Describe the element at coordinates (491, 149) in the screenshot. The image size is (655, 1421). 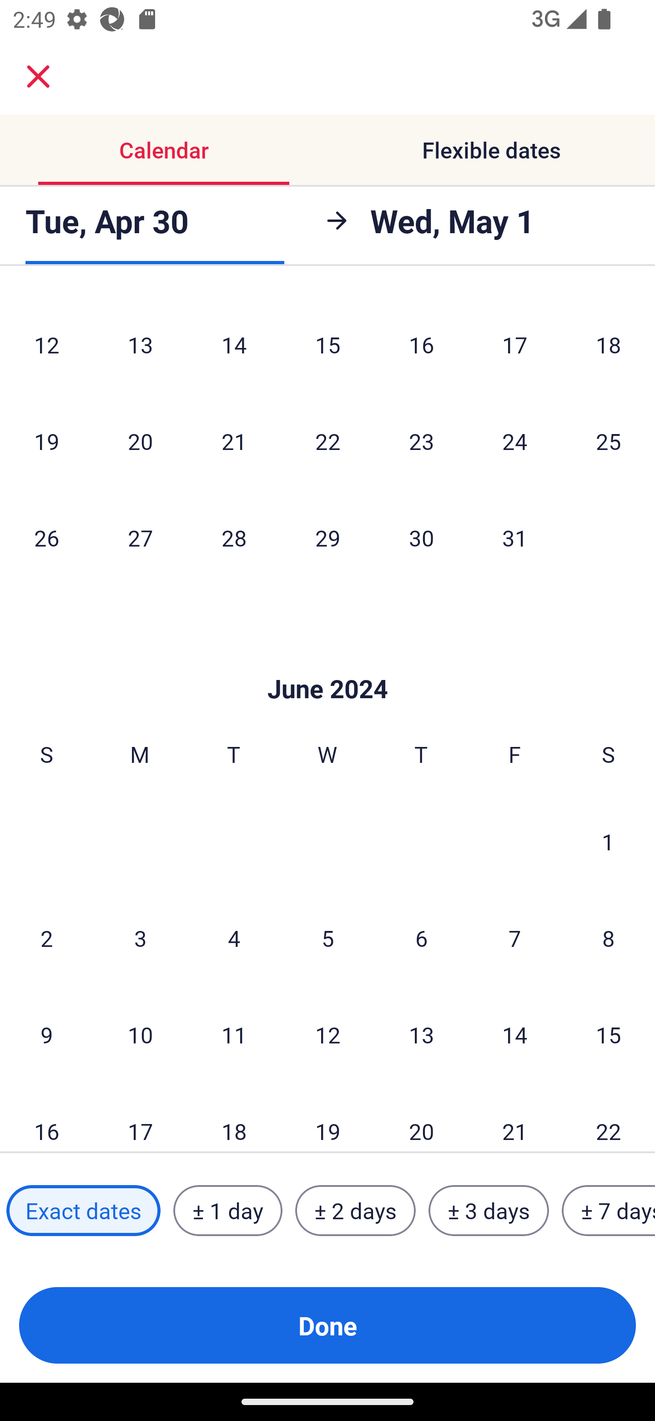
I see `Flexible dates` at that location.